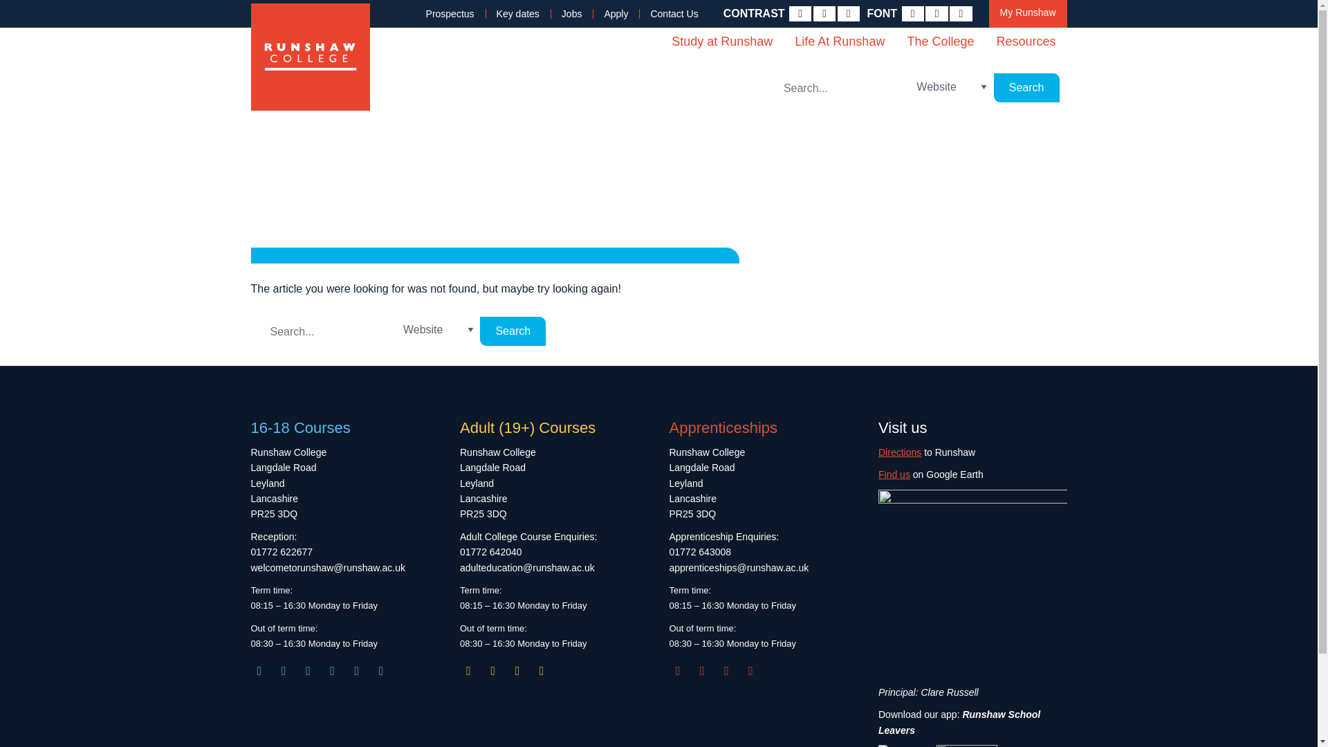 Image resolution: width=1328 pixels, height=747 pixels. I want to click on Set default contrast mode, so click(800, 14).